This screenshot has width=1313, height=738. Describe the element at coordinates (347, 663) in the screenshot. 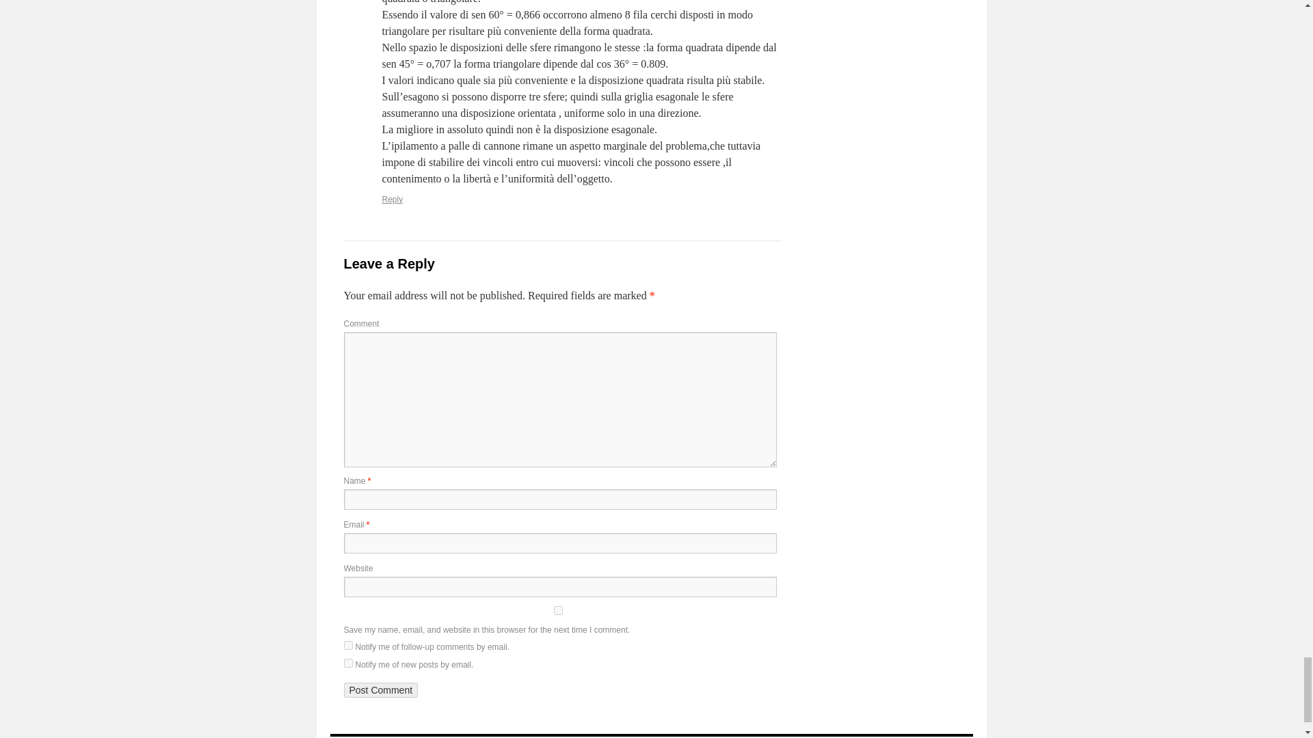

I see `subscribe` at that location.